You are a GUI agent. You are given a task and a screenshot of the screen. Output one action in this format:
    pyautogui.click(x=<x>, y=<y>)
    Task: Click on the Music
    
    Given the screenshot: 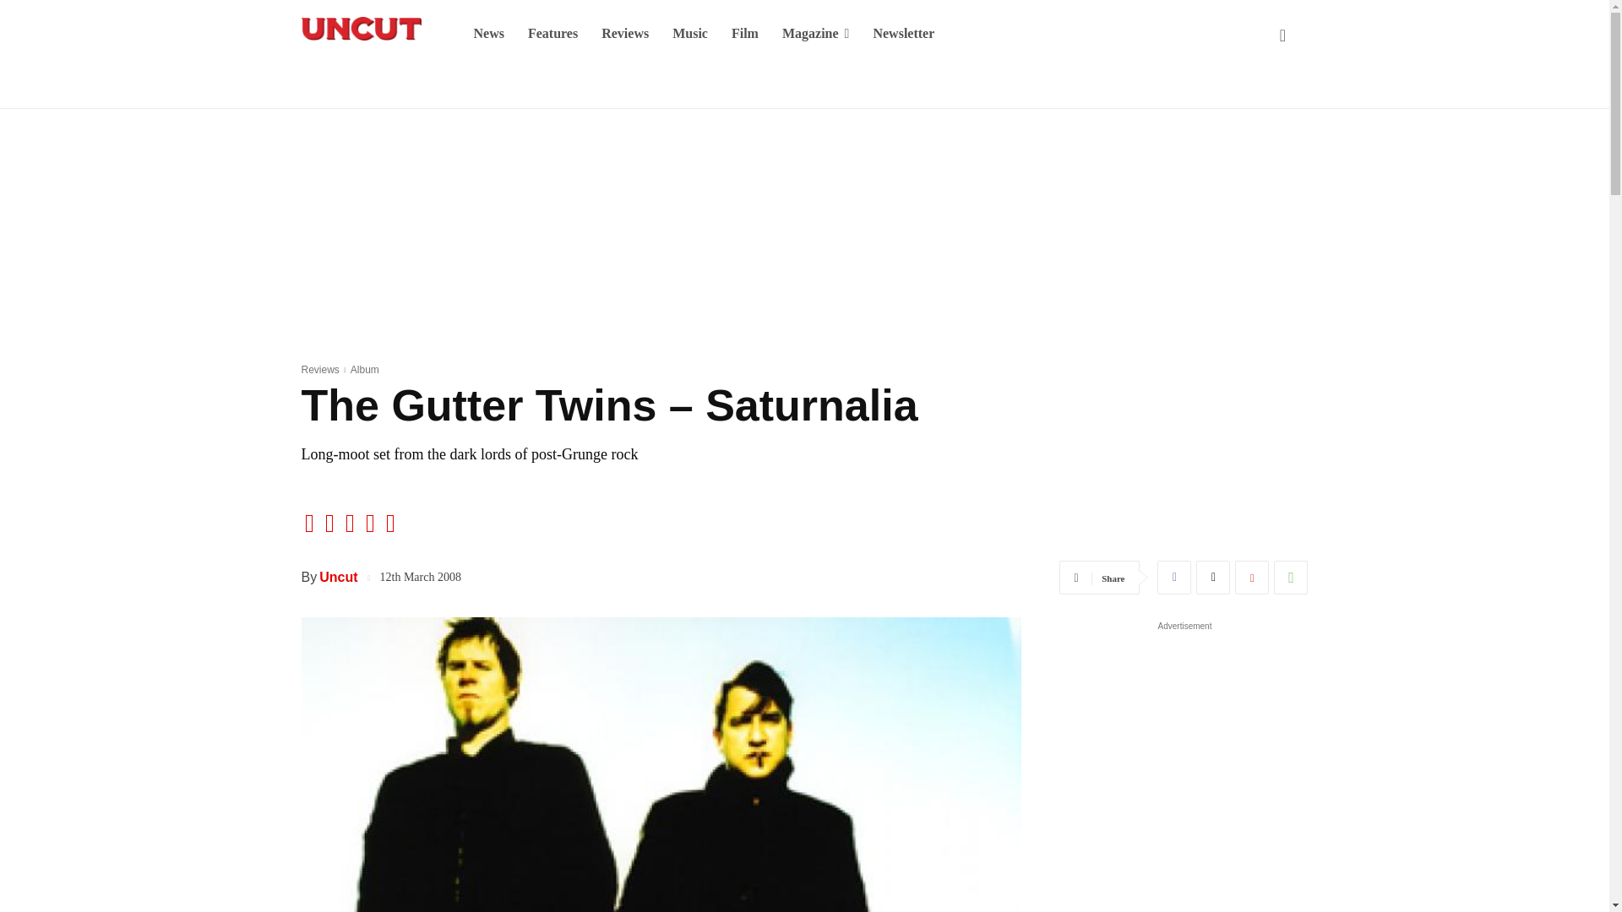 What is the action you would take?
    pyautogui.click(x=689, y=34)
    